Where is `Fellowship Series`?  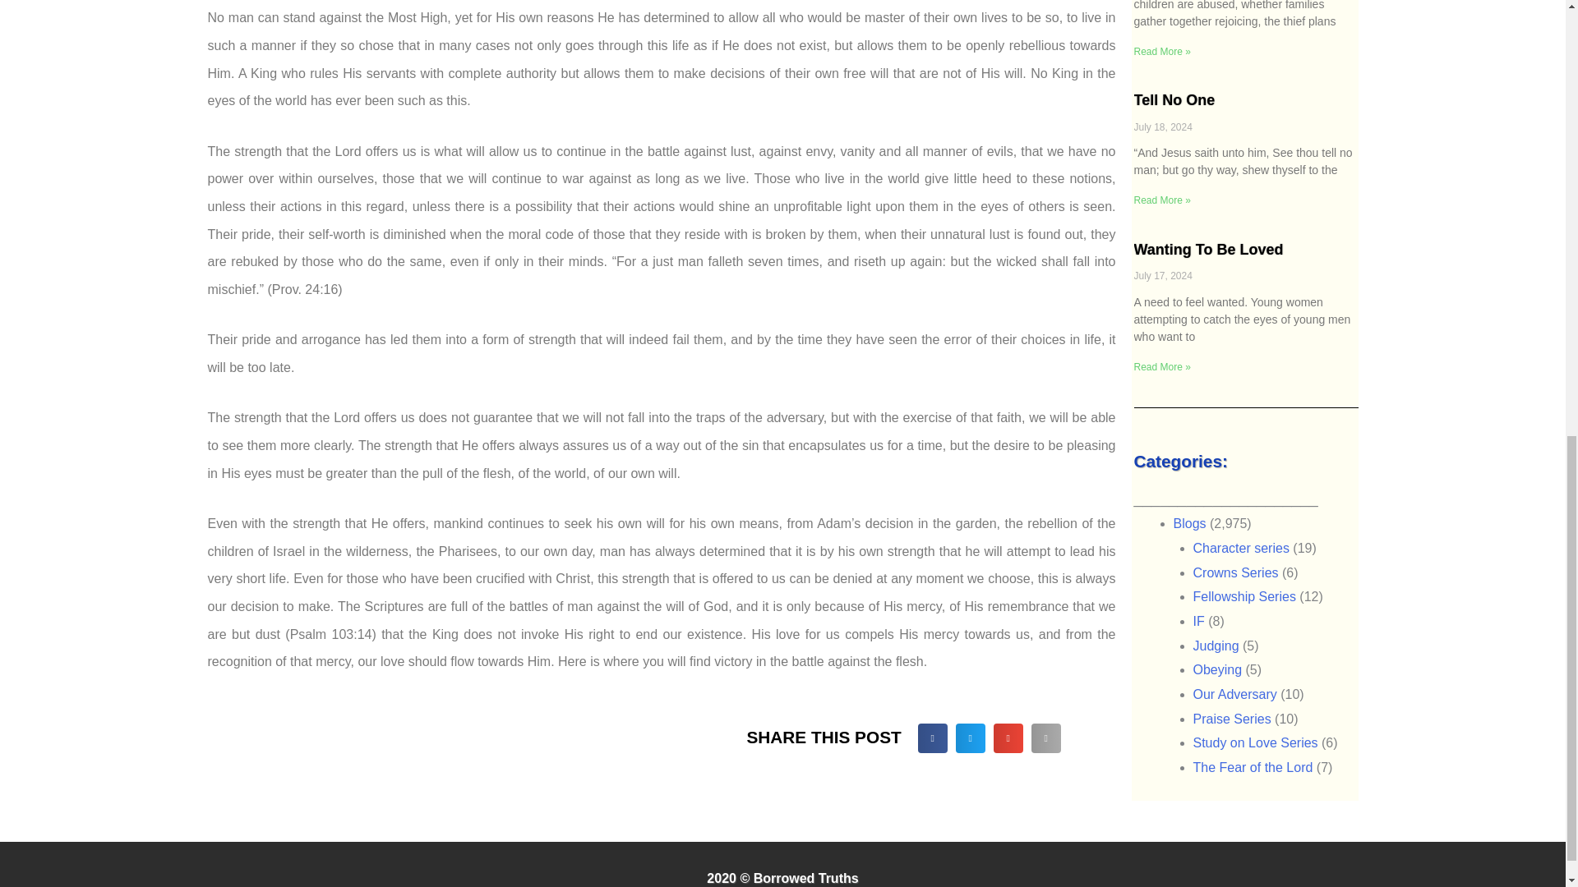 Fellowship Series is located at coordinates (1244, 596).